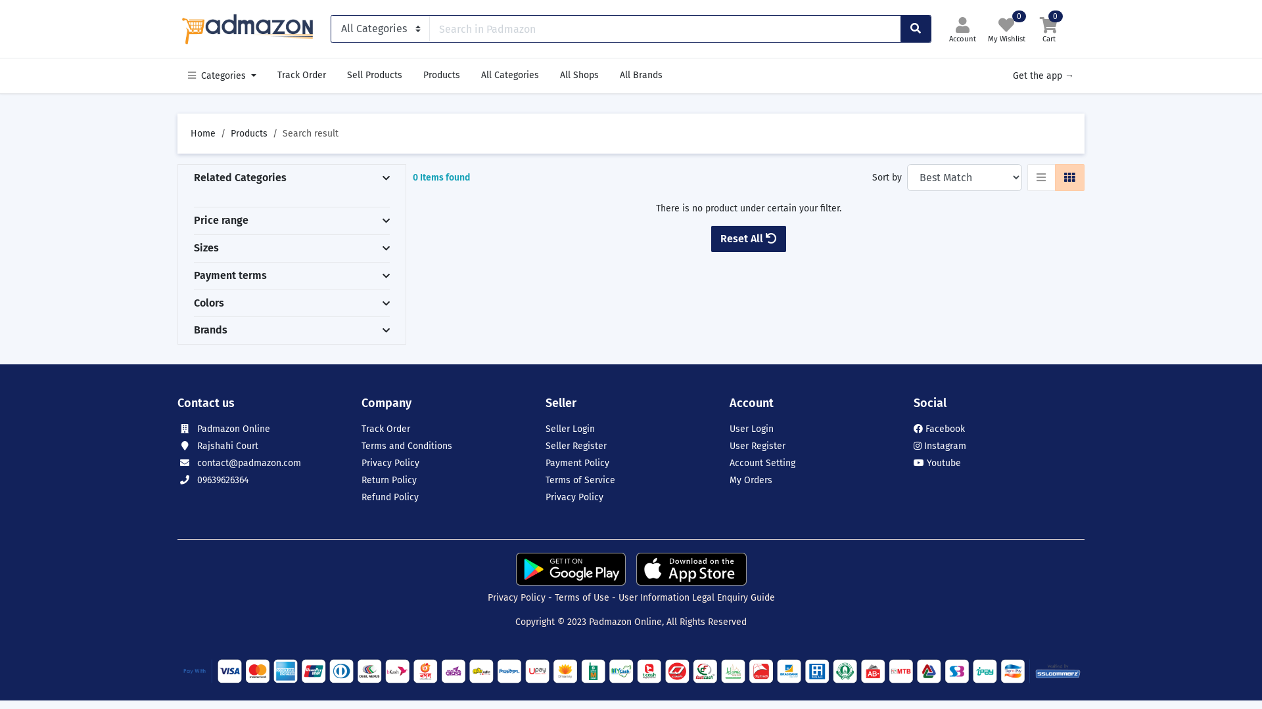 The image size is (1262, 709). Describe the element at coordinates (386, 429) in the screenshot. I see `Track Order` at that location.